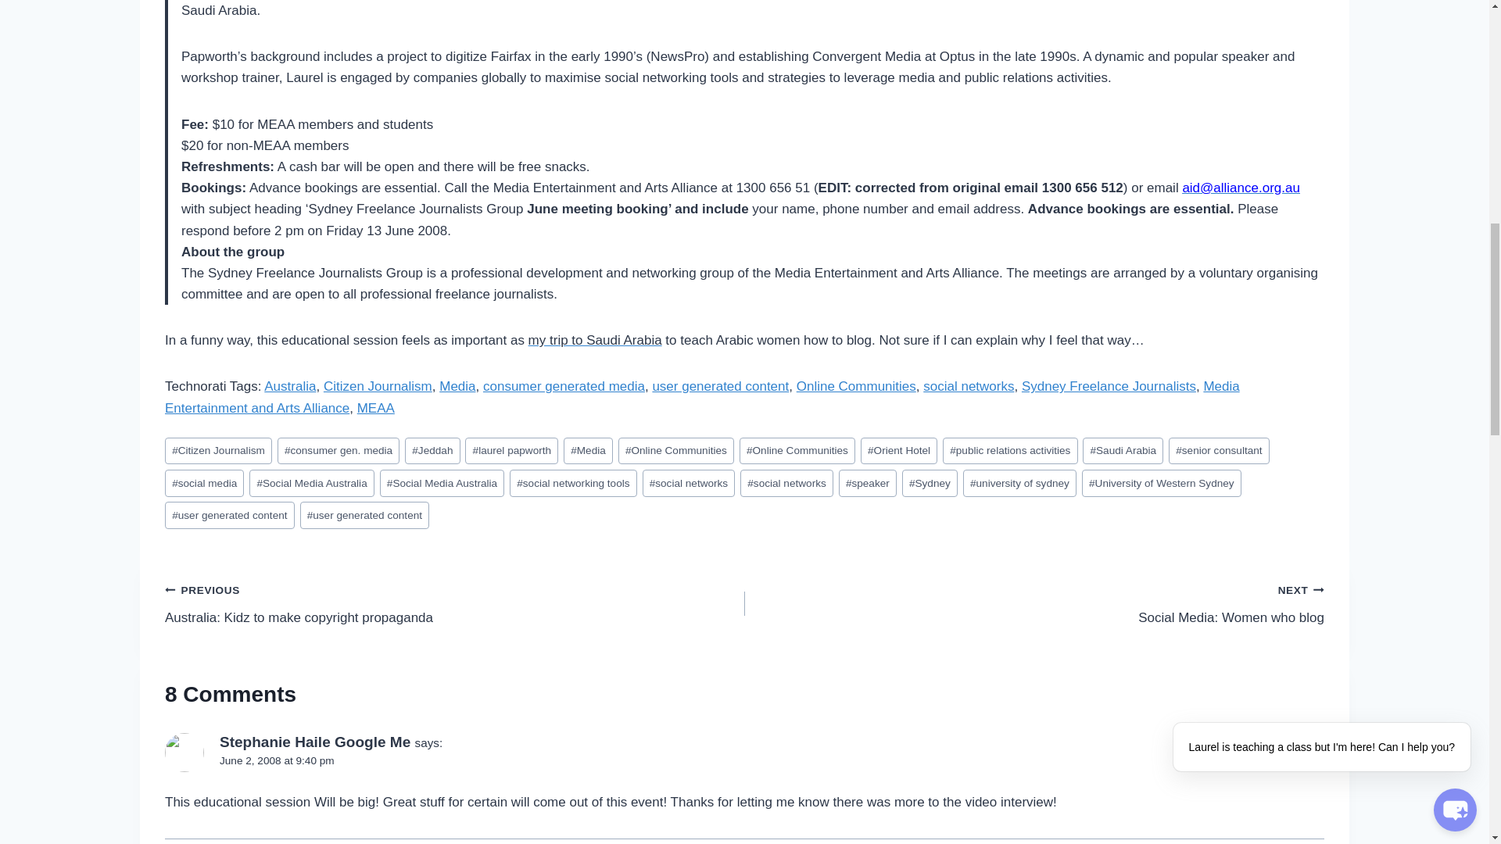 This screenshot has height=844, width=1501. Describe the element at coordinates (432, 452) in the screenshot. I see `Jeddah` at that location.